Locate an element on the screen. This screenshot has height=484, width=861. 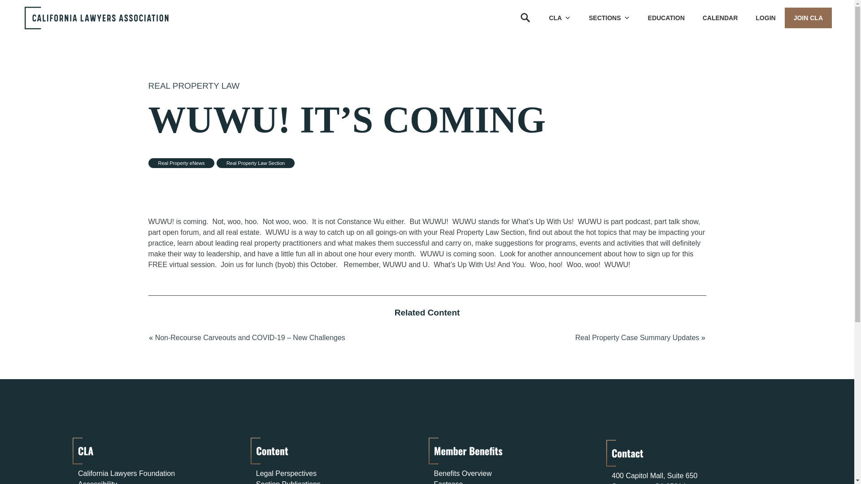
Real Property Law is located at coordinates (194, 86).